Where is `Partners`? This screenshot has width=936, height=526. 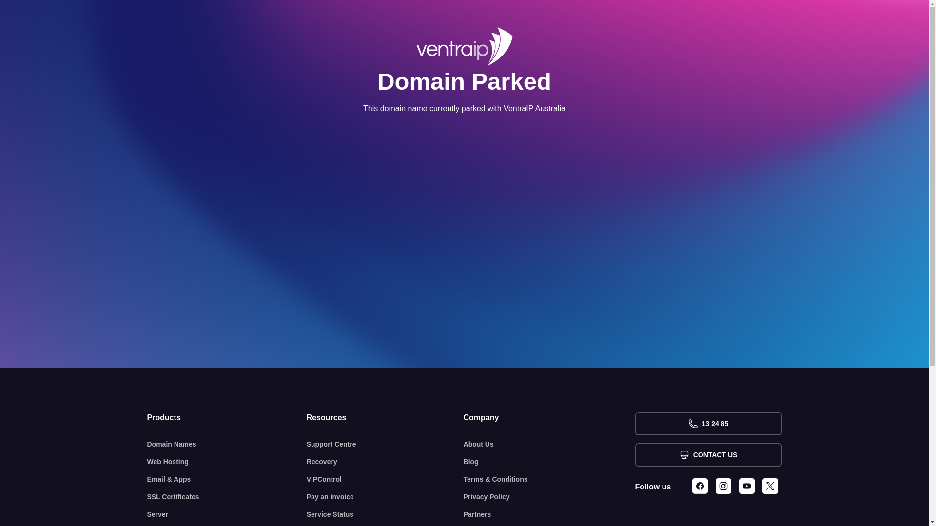 Partners is located at coordinates (549, 514).